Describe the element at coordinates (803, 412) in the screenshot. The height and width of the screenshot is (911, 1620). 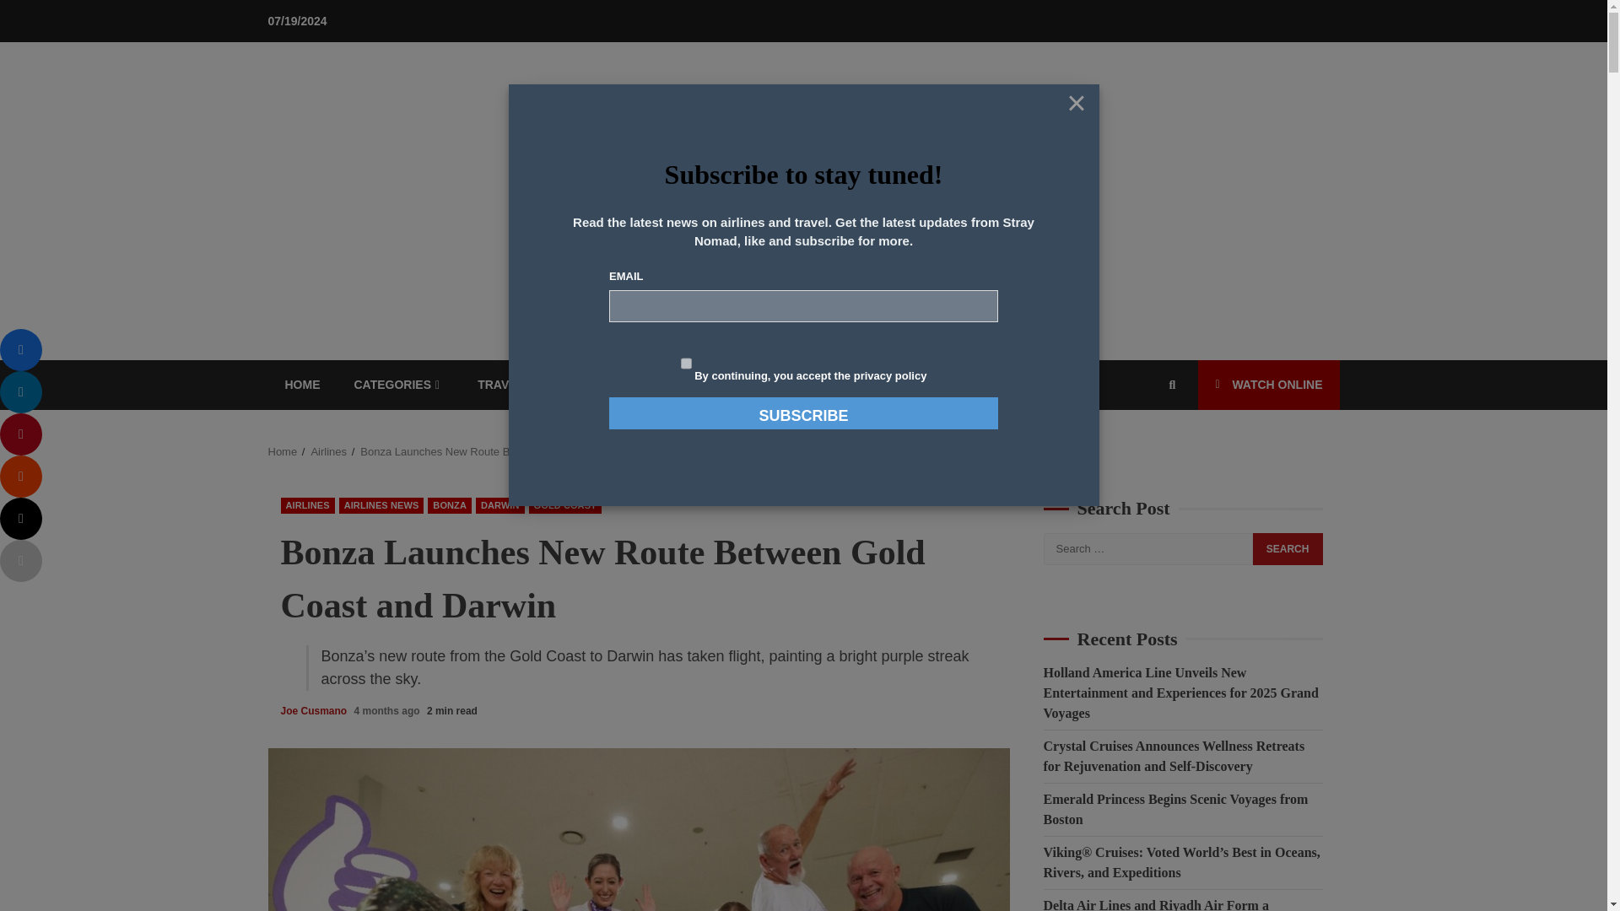
I see `Subscribe` at that location.